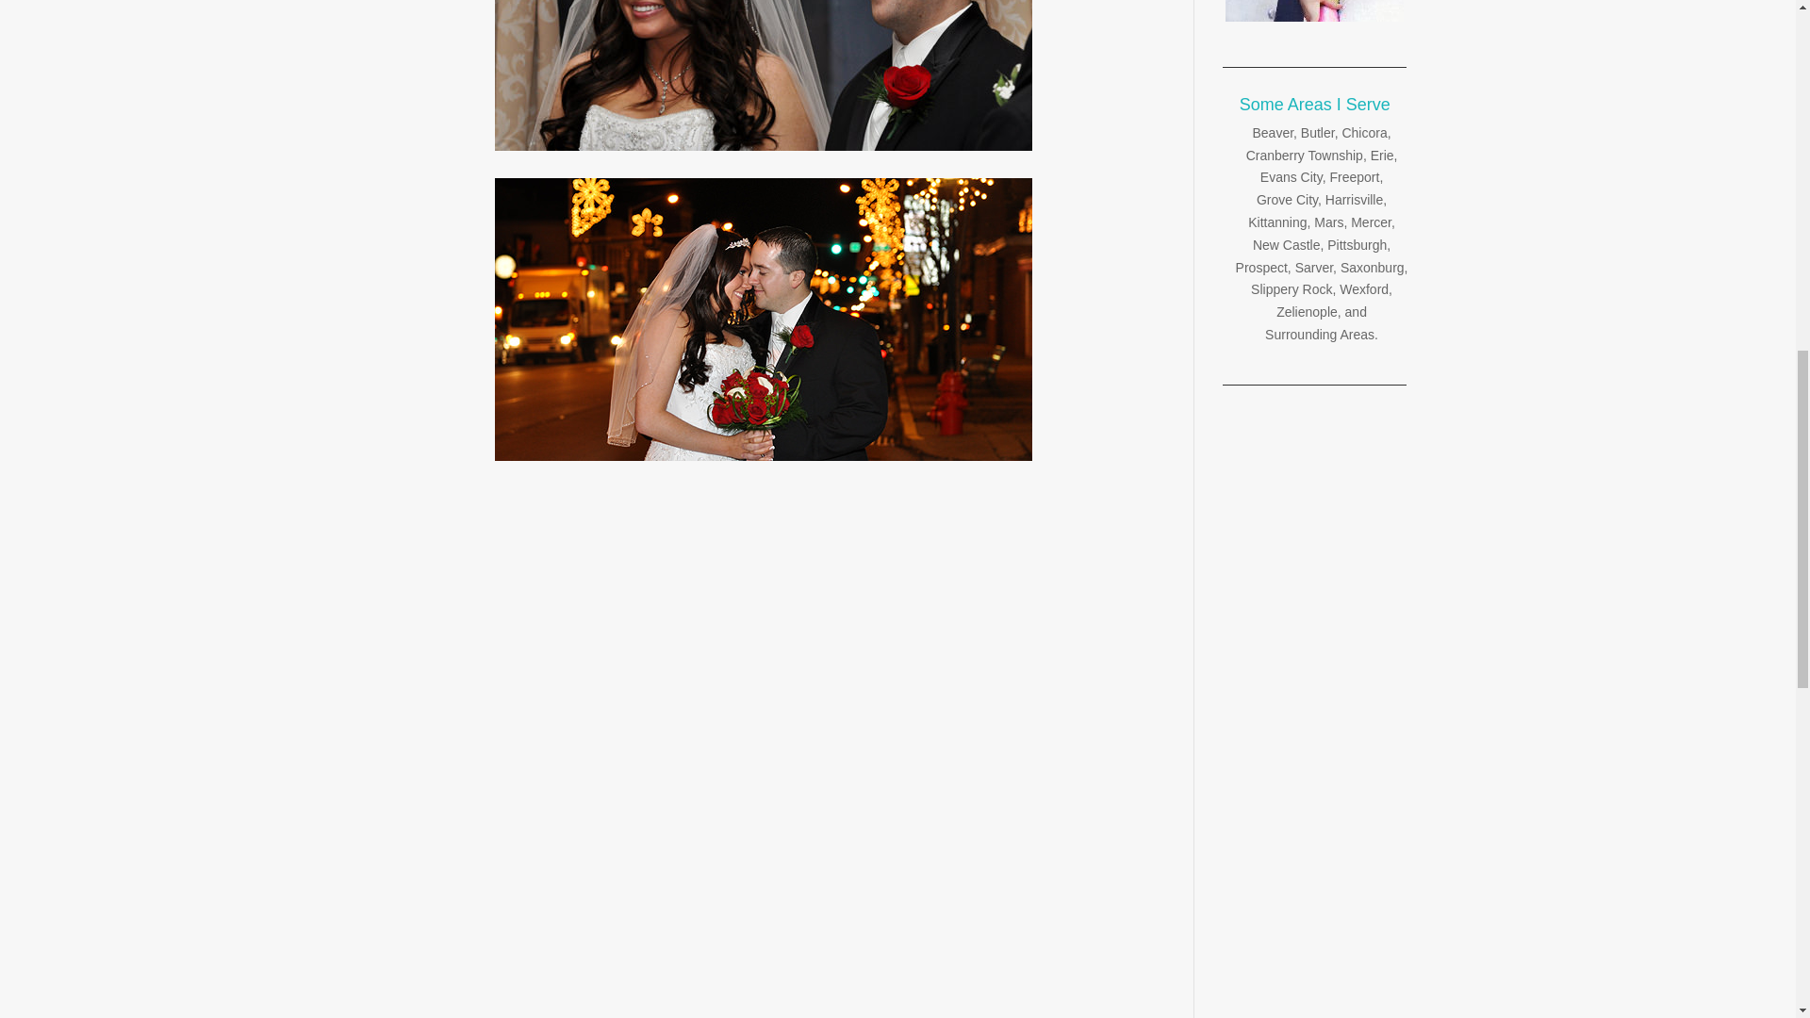 The width and height of the screenshot is (1810, 1018). What do you see at coordinates (1305, 155) in the screenshot?
I see `Cranberry Township` at bounding box center [1305, 155].